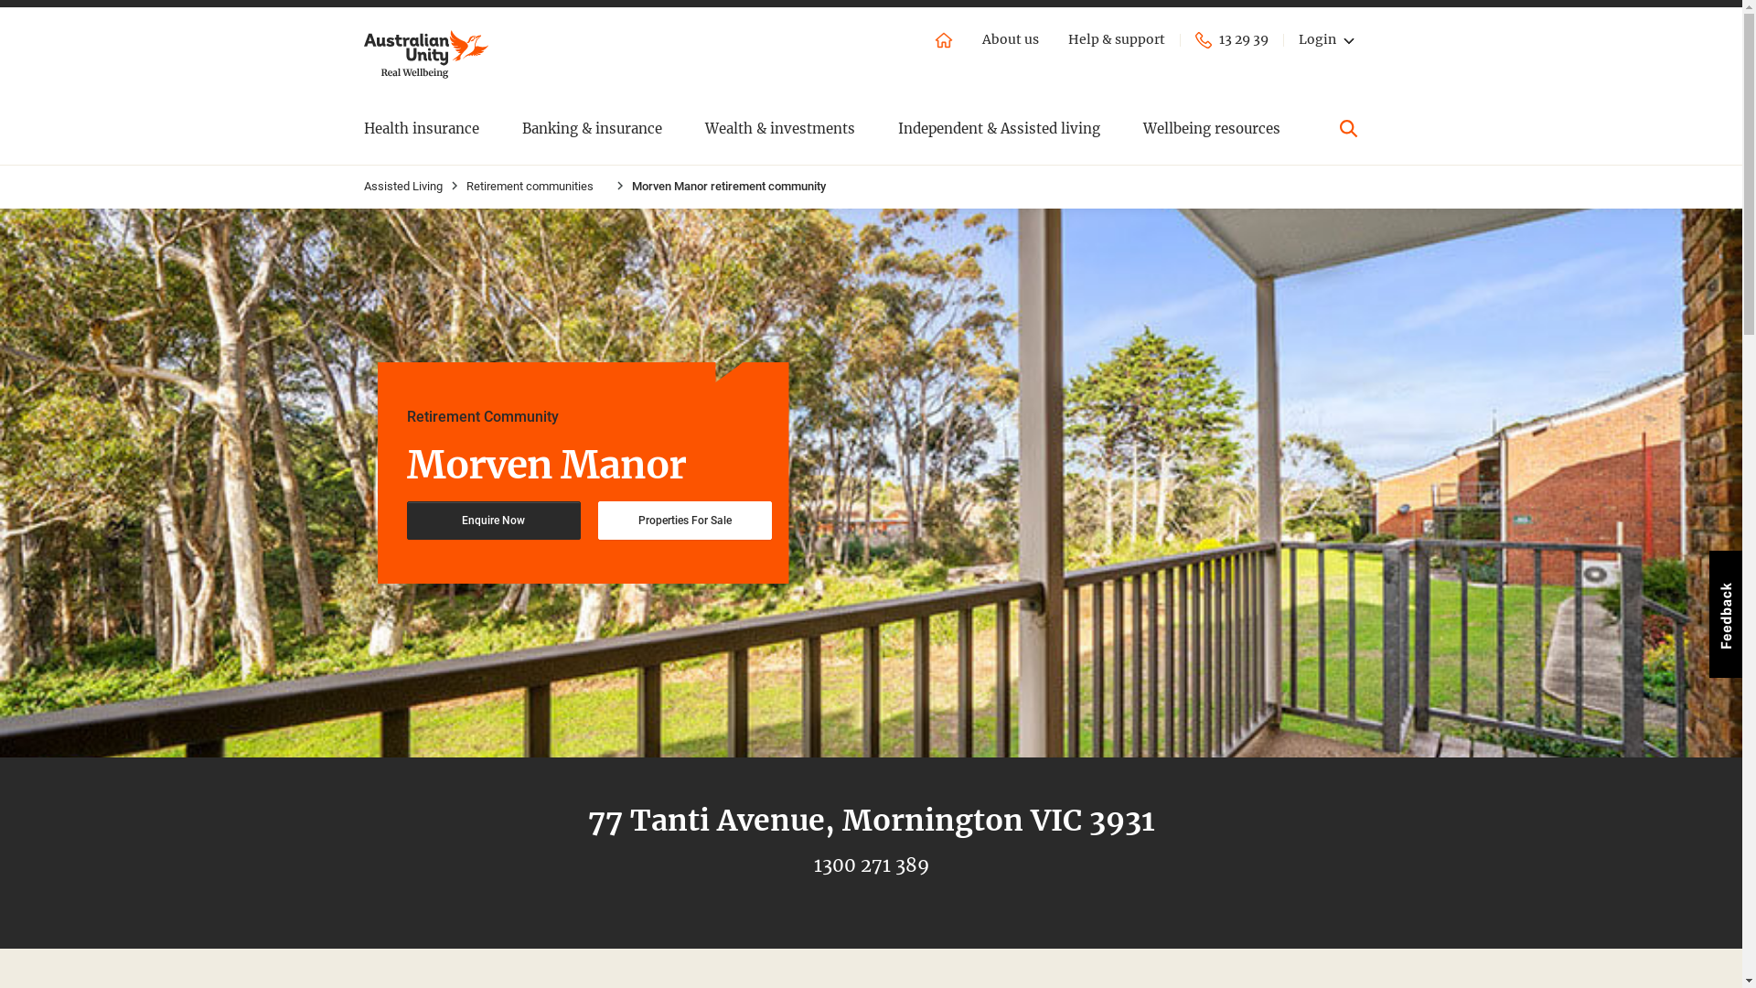  What do you see at coordinates (591, 128) in the screenshot?
I see `Banking & insurance` at bounding box center [591, 128].